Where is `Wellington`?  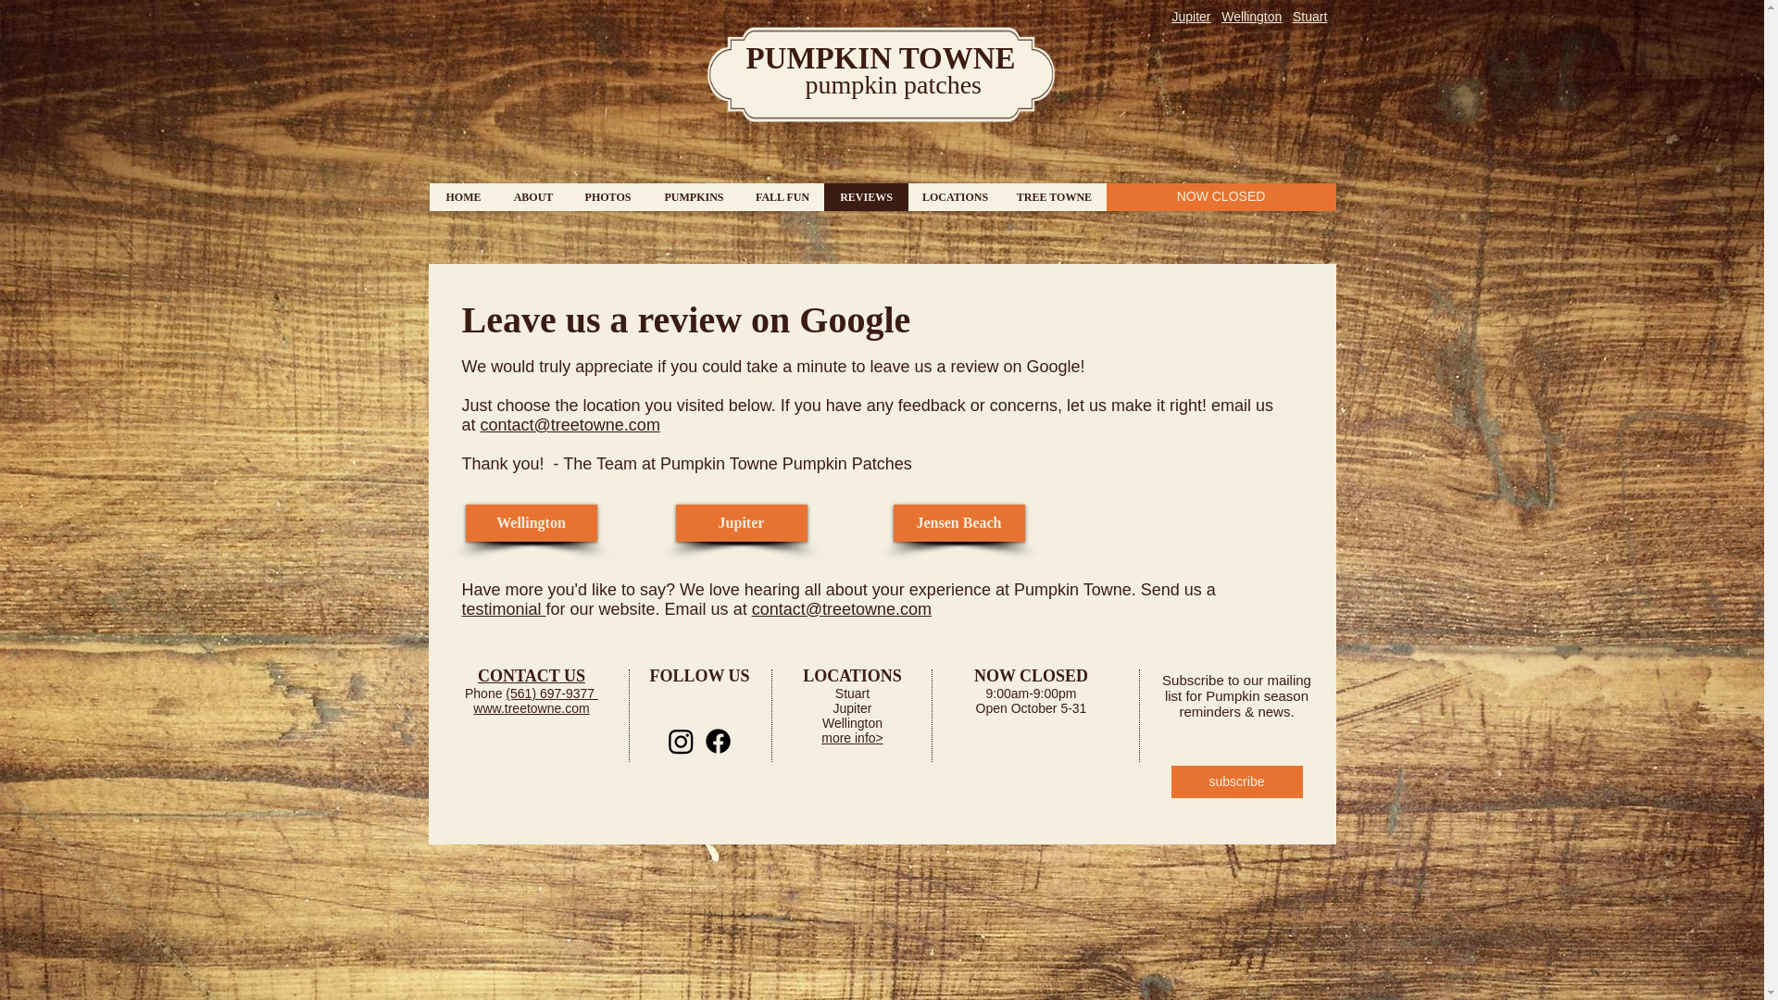
Wellington is located at coordinates (1252, 16).